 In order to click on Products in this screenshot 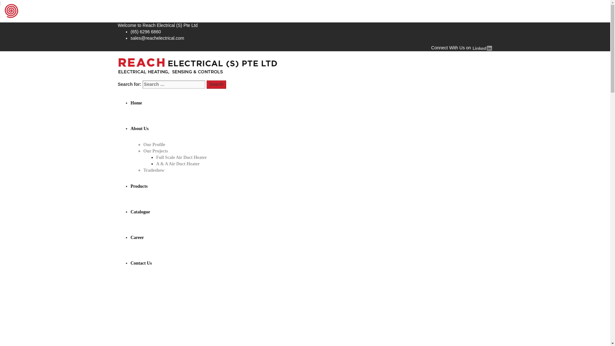, I will do `click(138, 340)`.